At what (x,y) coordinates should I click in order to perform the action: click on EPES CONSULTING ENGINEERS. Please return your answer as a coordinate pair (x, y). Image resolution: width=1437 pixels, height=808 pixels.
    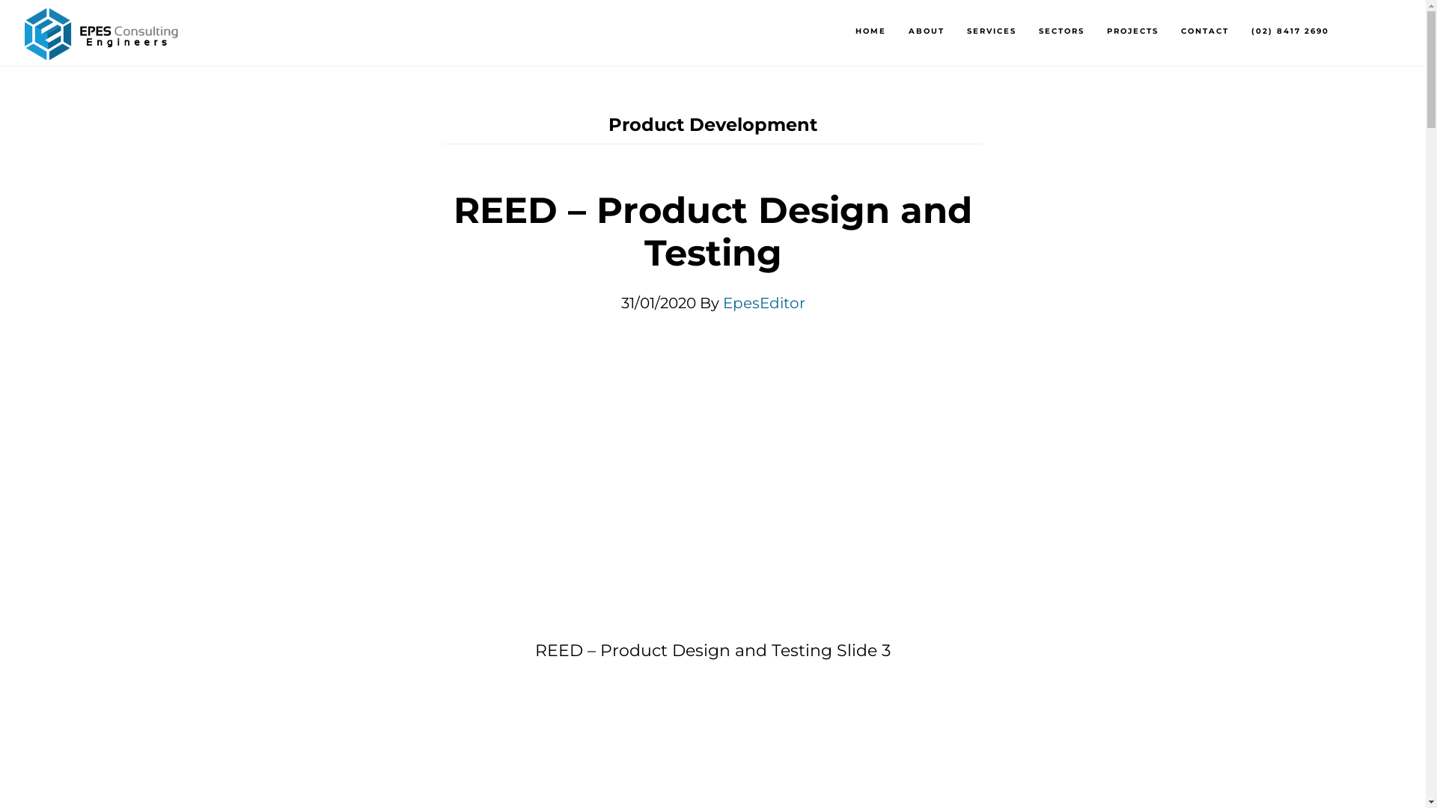
    Looking at the image, I should click on (103, 40).